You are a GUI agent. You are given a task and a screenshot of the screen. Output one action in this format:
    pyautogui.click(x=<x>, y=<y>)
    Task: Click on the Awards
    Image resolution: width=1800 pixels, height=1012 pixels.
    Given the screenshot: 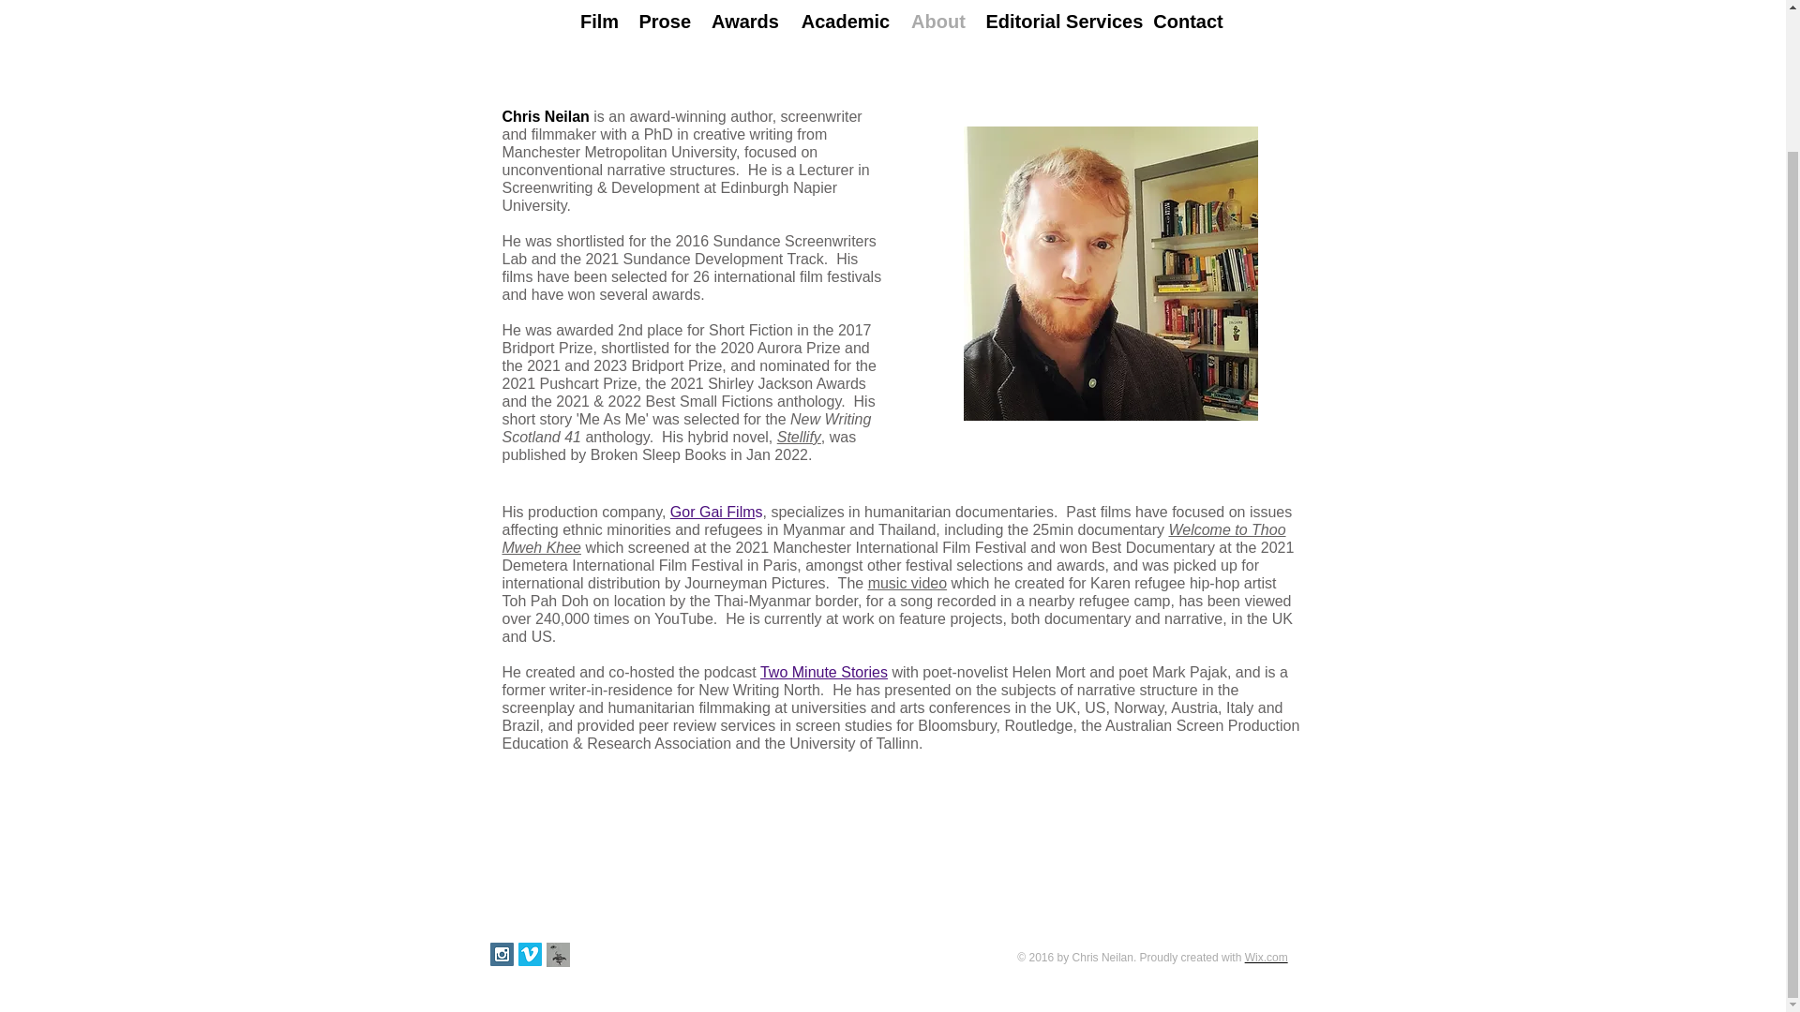 What is the action you would take?
    pyautogui.click(x=744, y=22)
    